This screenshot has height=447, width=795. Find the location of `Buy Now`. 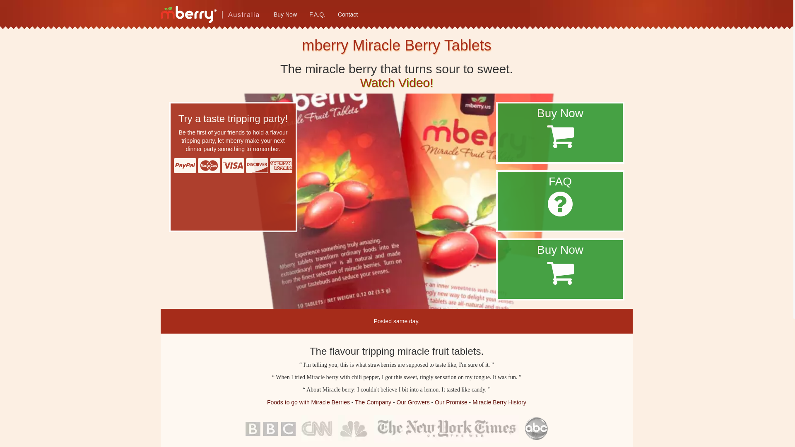

Buy Now is located at coordinates (285, 14).